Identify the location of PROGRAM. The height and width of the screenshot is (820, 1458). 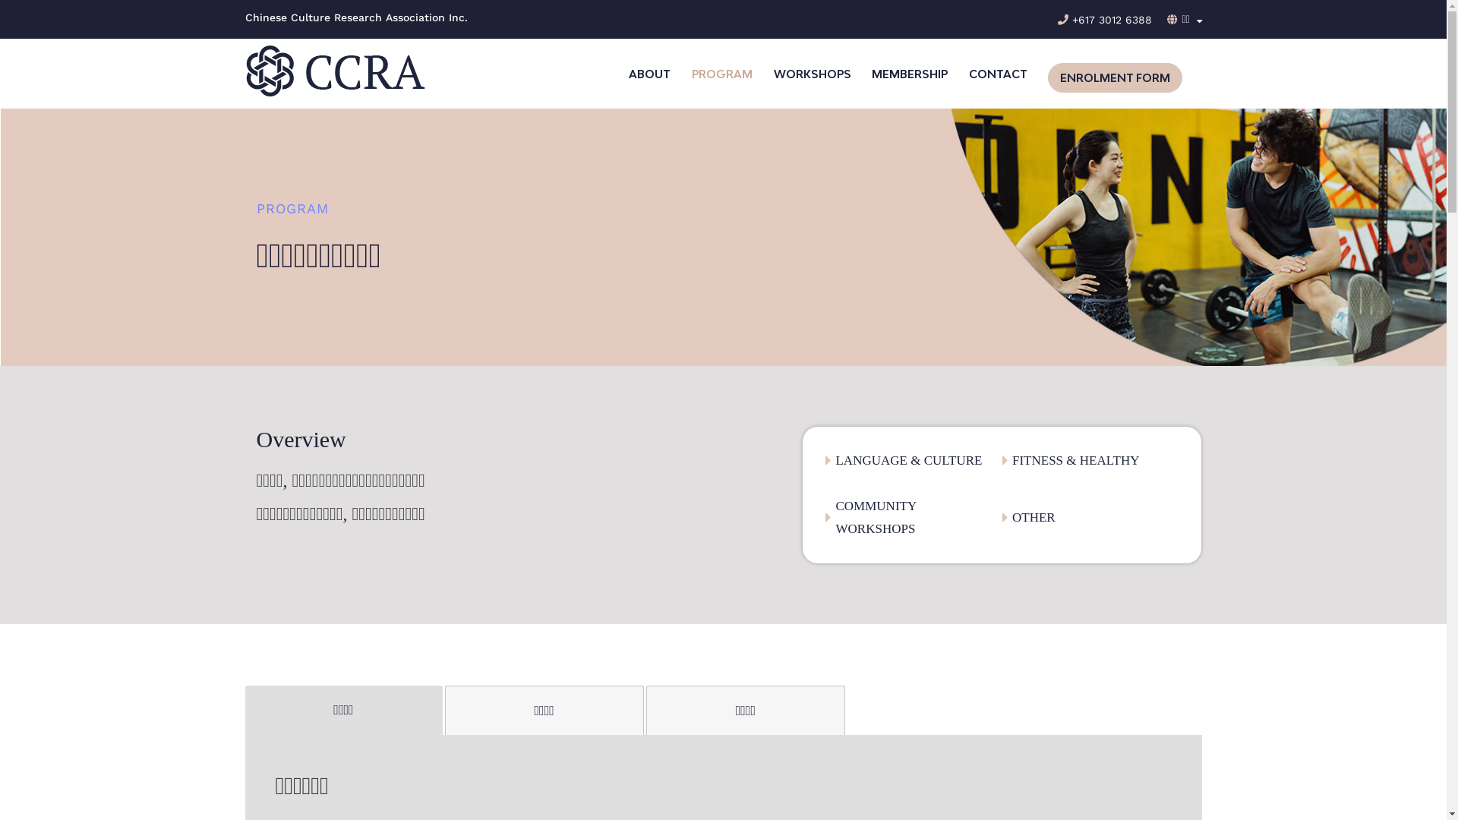
(722, 73).